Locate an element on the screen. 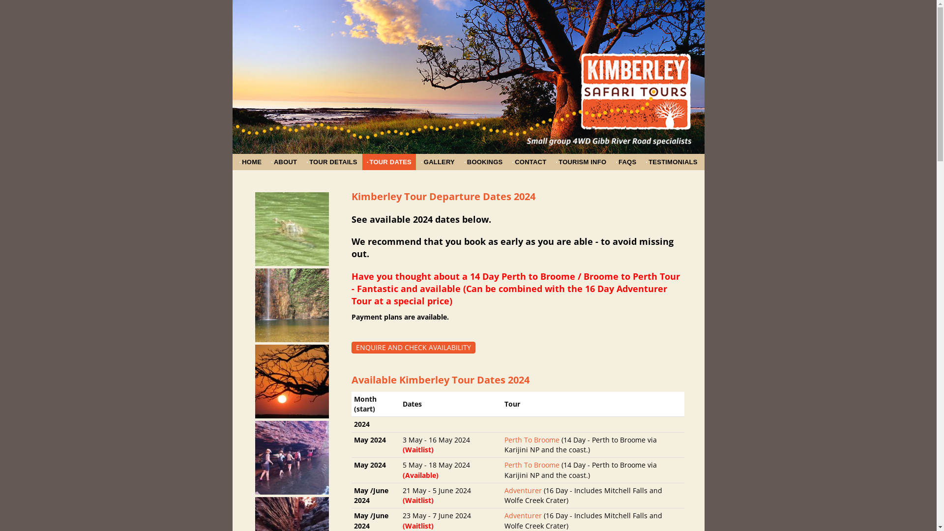  Sun is located at coordinates (292, 382).